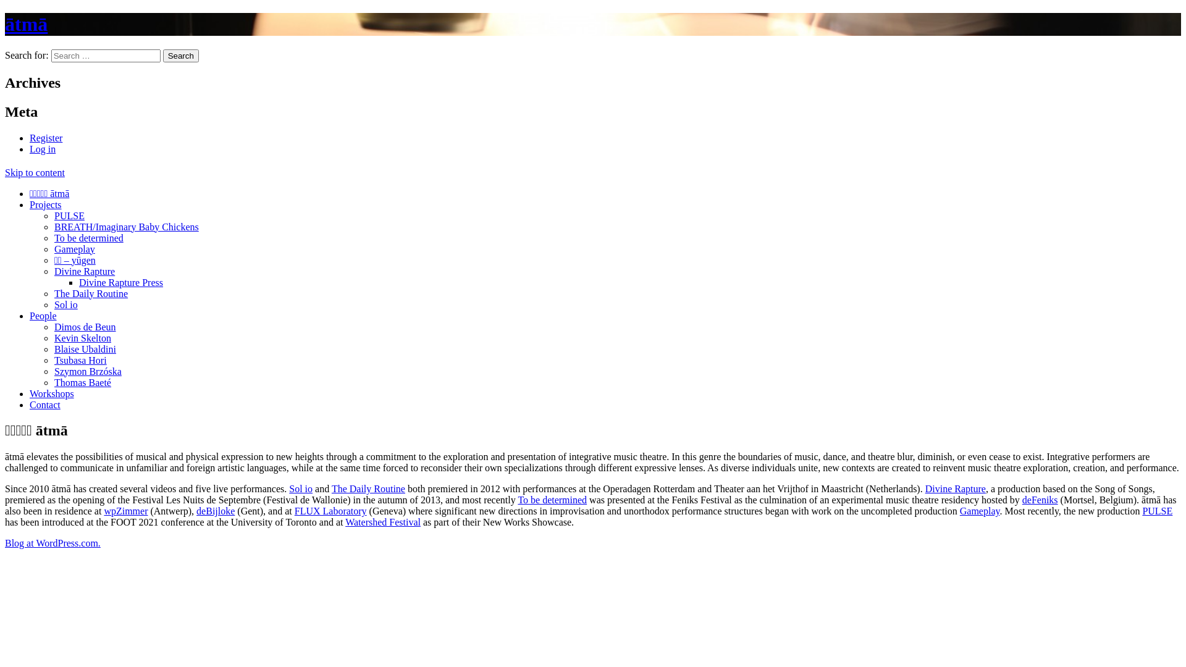  What do you see at coordinates (127, 226) in the screenshot?
I see `BREATH/Imaginary Baby Chickens` at bounding box center [127, 226].